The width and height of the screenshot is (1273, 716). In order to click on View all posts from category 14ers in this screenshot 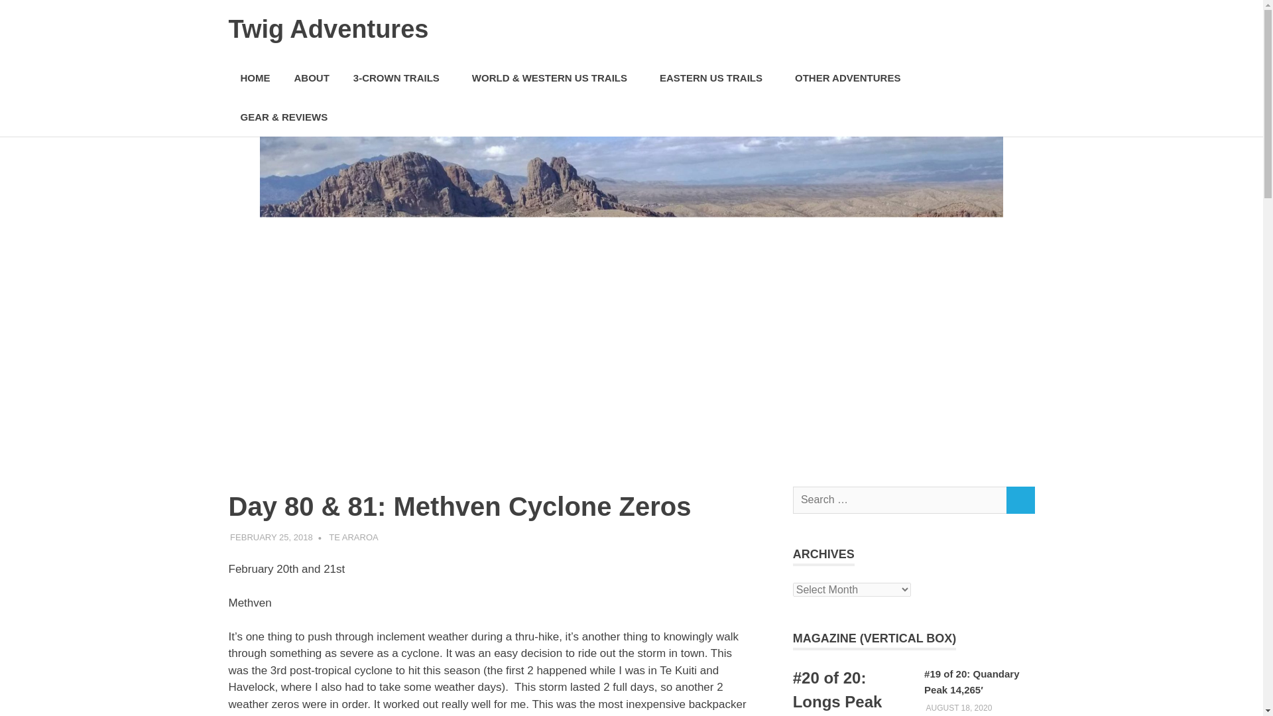, I will do `click(875, 638)`.